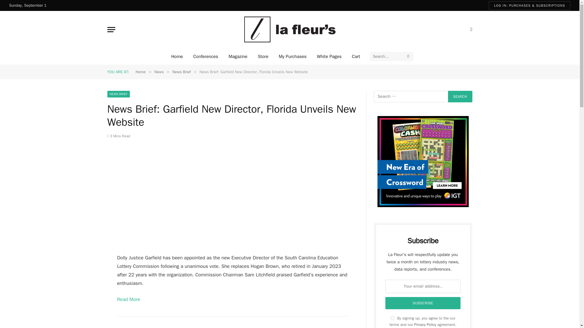 The image size is (584, 328). Describe the element at coordinates (238, 56) in the screenshot. I see `Magazine` at that location.